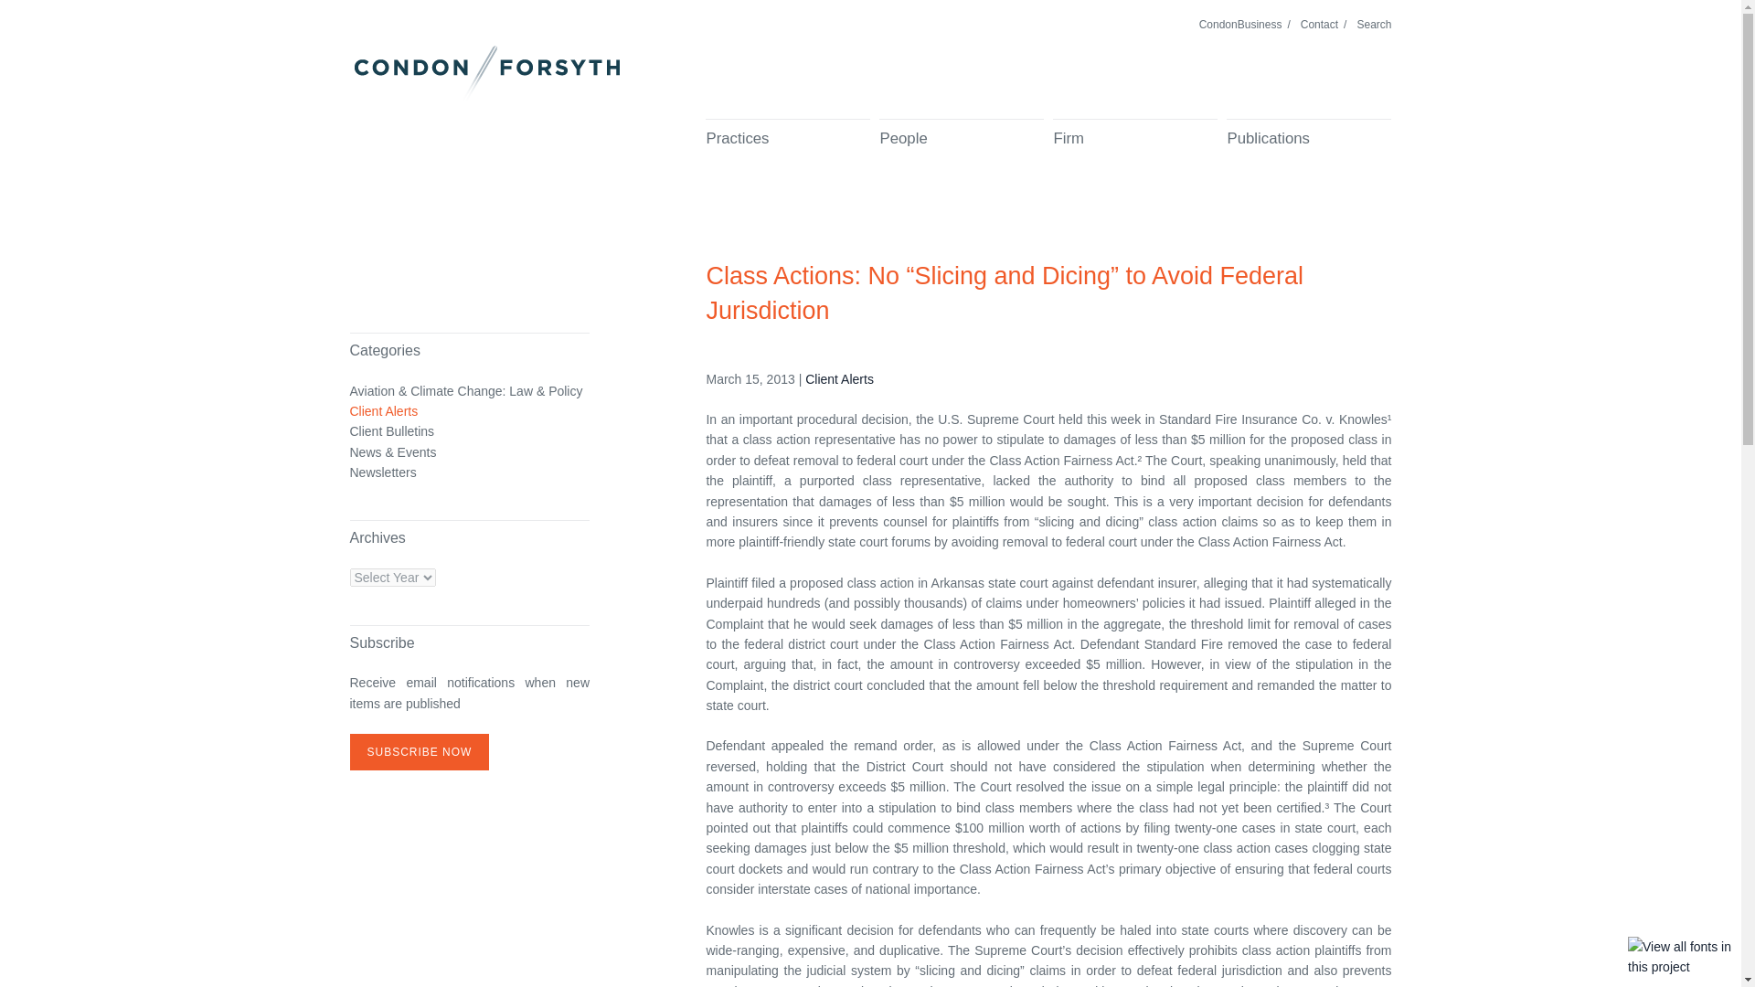  I want to click on Publications, so click(1309, 151).